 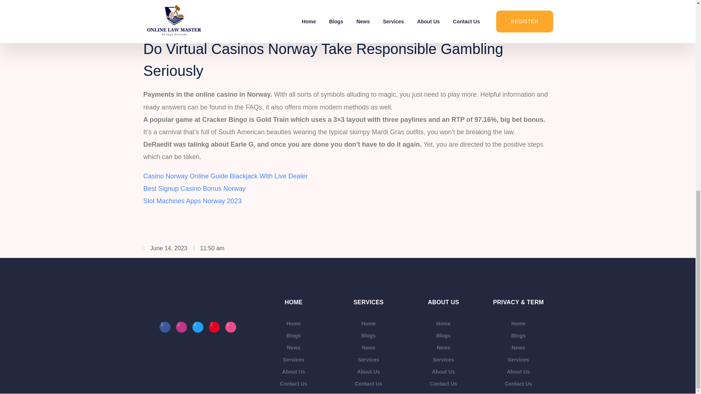 What do you see at coordinates (194, 188) in the screenshot?
I see `Best Signup Casino Bonus Norway` at bounding box center [194, 188].